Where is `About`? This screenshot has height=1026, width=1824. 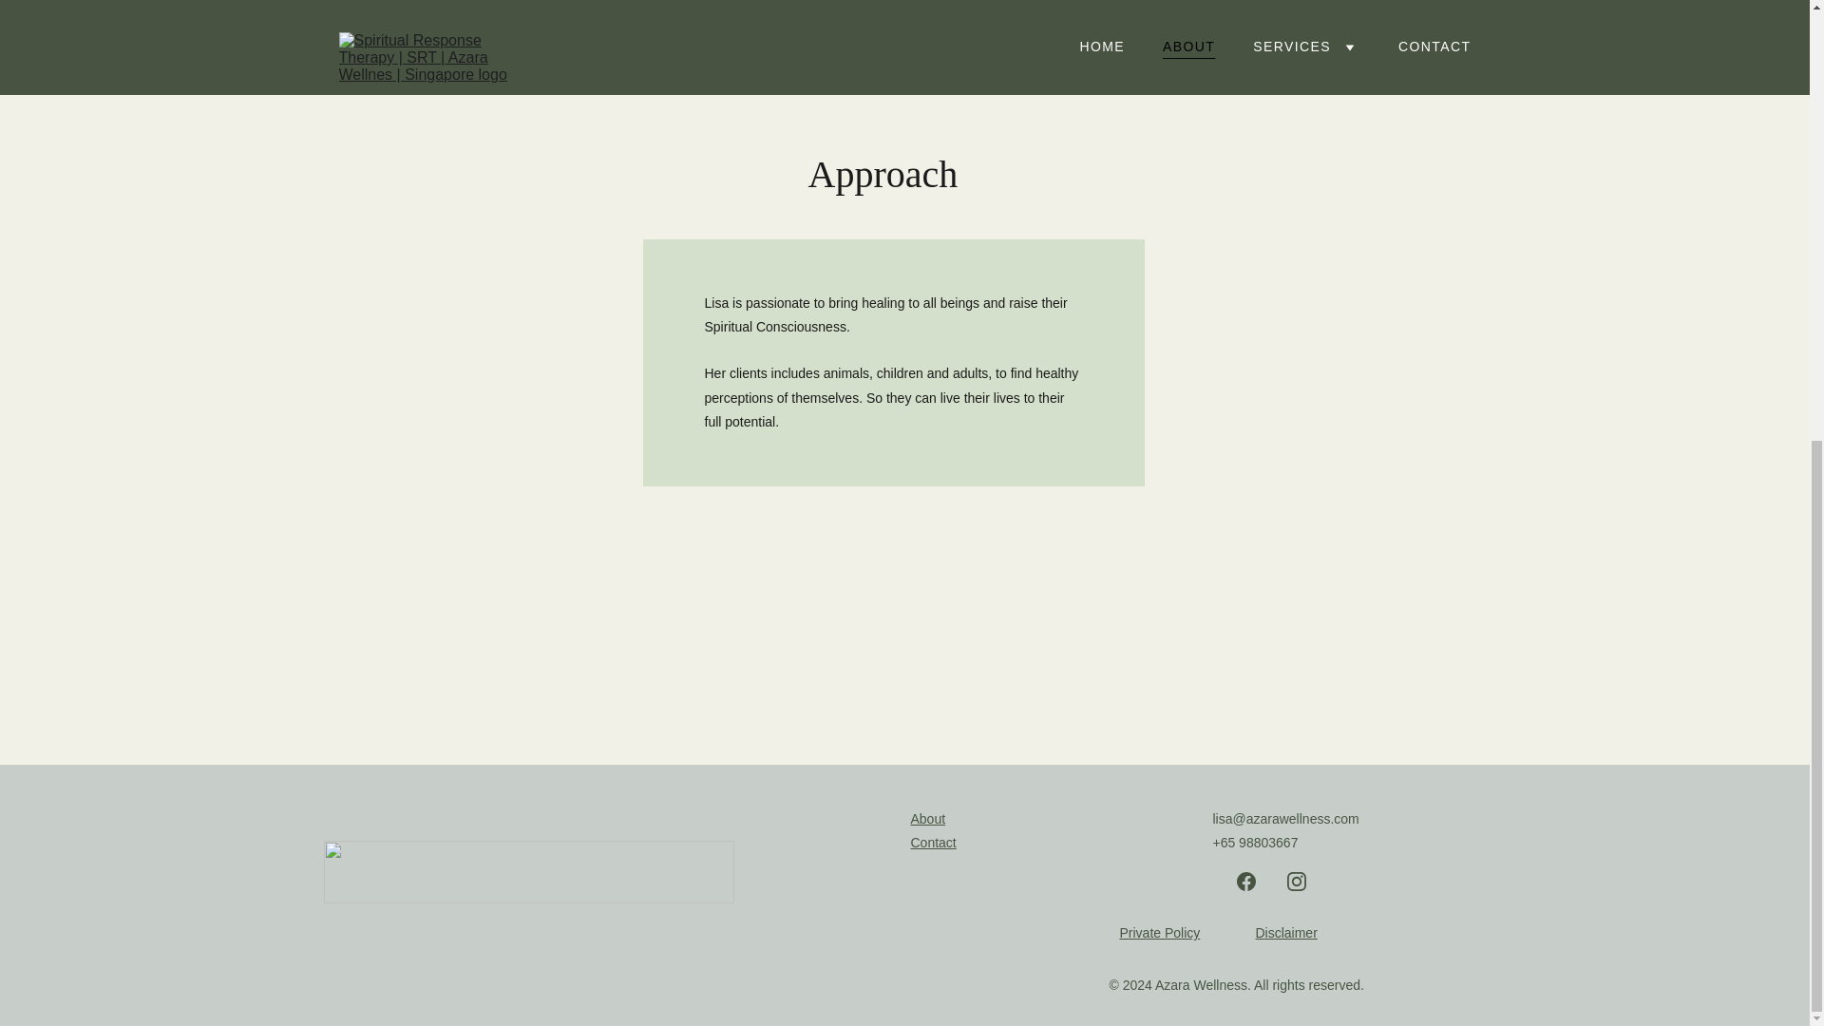 About is located at coordinates (927, 819).